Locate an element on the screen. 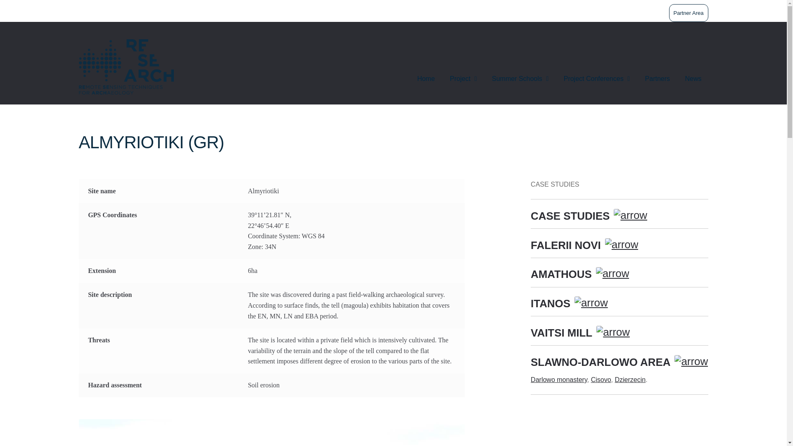  Project Conferences is located at coordinates (597, 79).